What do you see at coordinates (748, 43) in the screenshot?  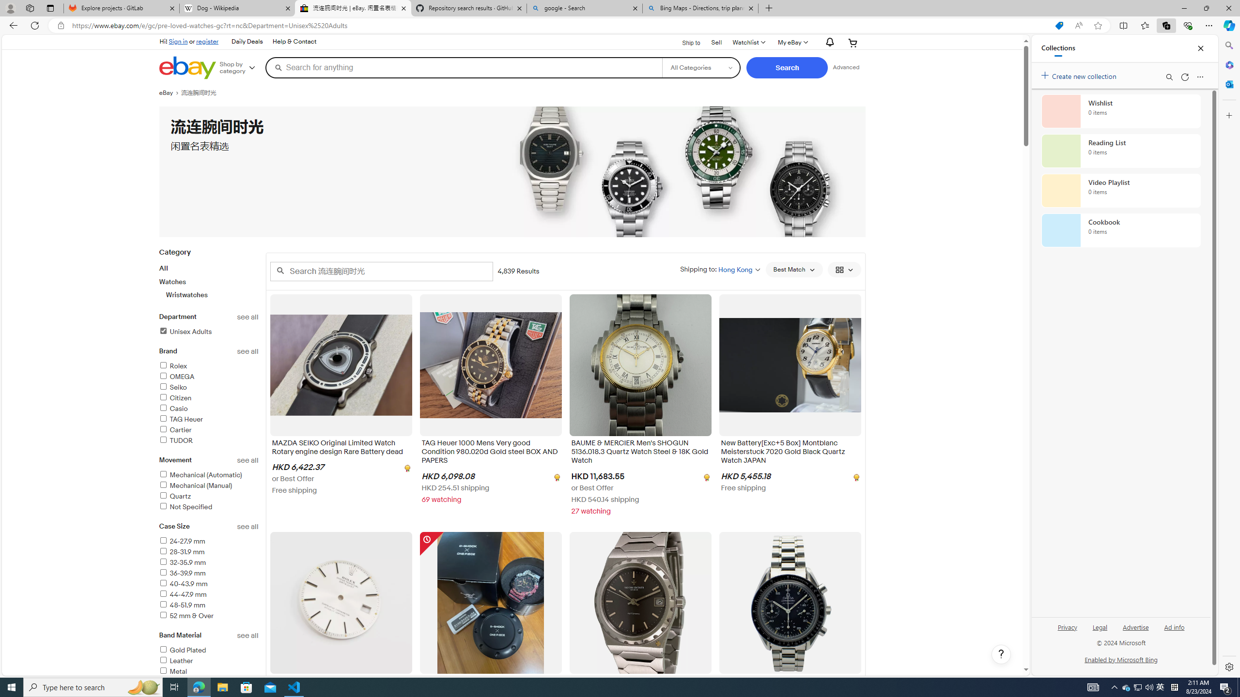 I see `Watchlist` at bounding box center [748, 43].